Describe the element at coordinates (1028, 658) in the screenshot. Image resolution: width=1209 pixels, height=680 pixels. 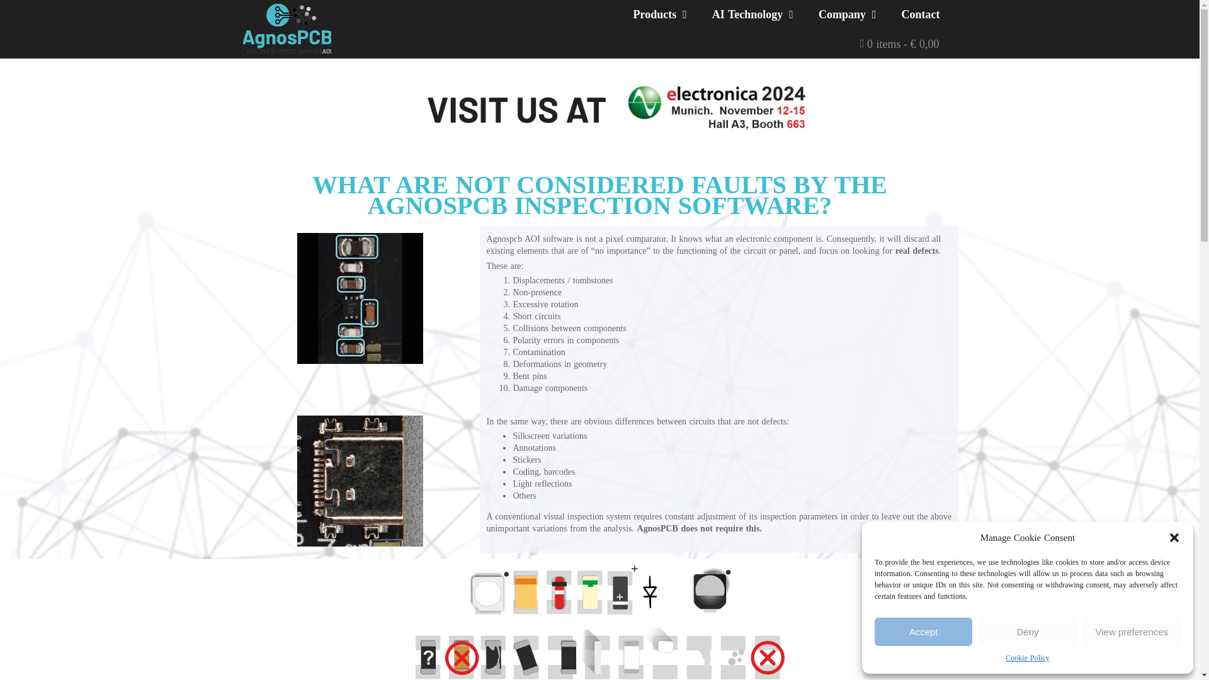
I see `Cookie Policy` at that location.